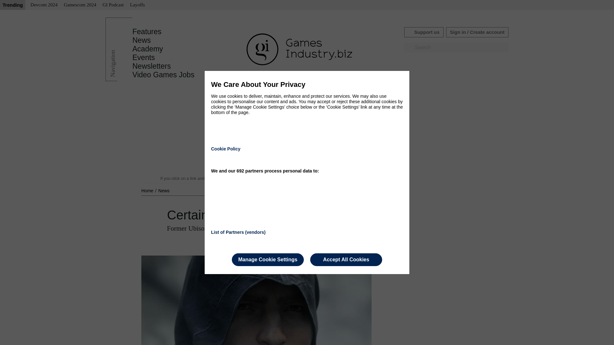 Image resolution: width=614 pixels, height=345 pixels. Describe the element at coordinates (143, 57) in the screenshot. I see `Events` at that location.